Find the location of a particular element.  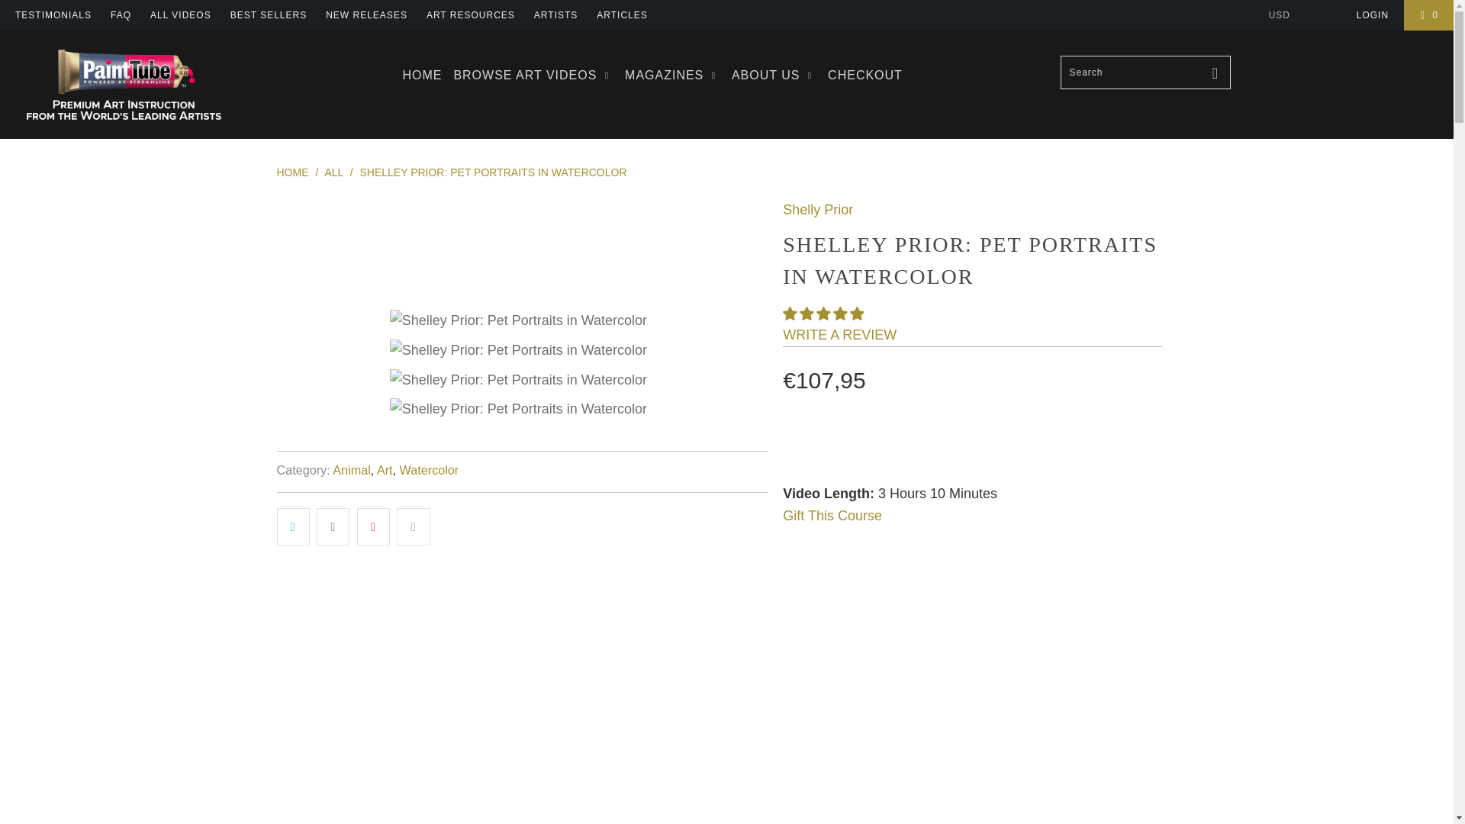

My Account  is located at coordinates (1372, 15).